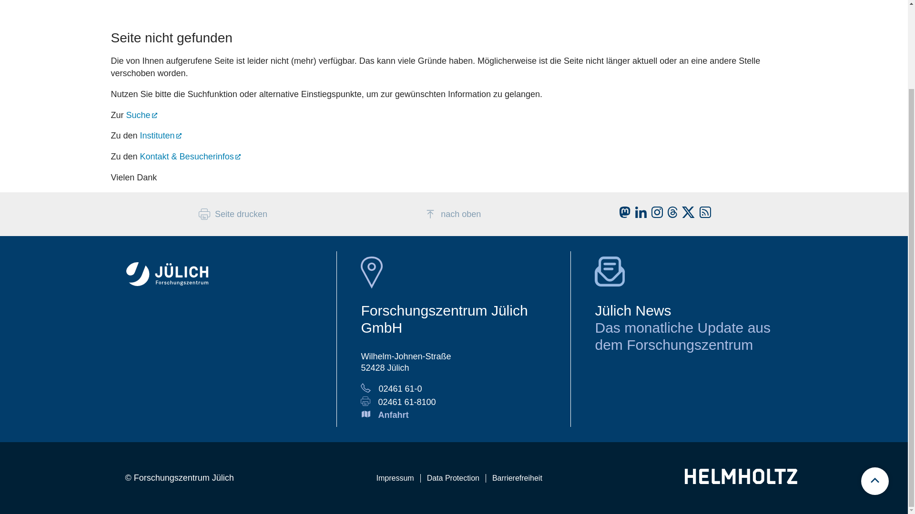  Describe the element at coordinates (454, 209) in the screenshot. I see `nach oben` at that location.